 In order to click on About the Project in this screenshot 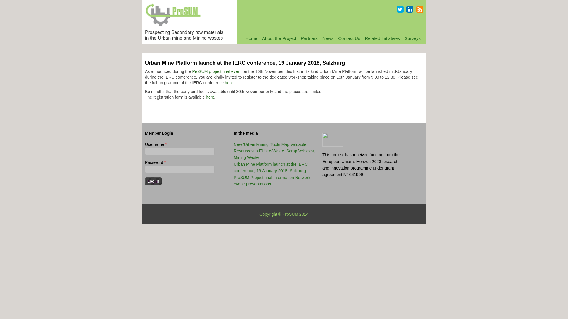, I will do `click(279, 38)`.